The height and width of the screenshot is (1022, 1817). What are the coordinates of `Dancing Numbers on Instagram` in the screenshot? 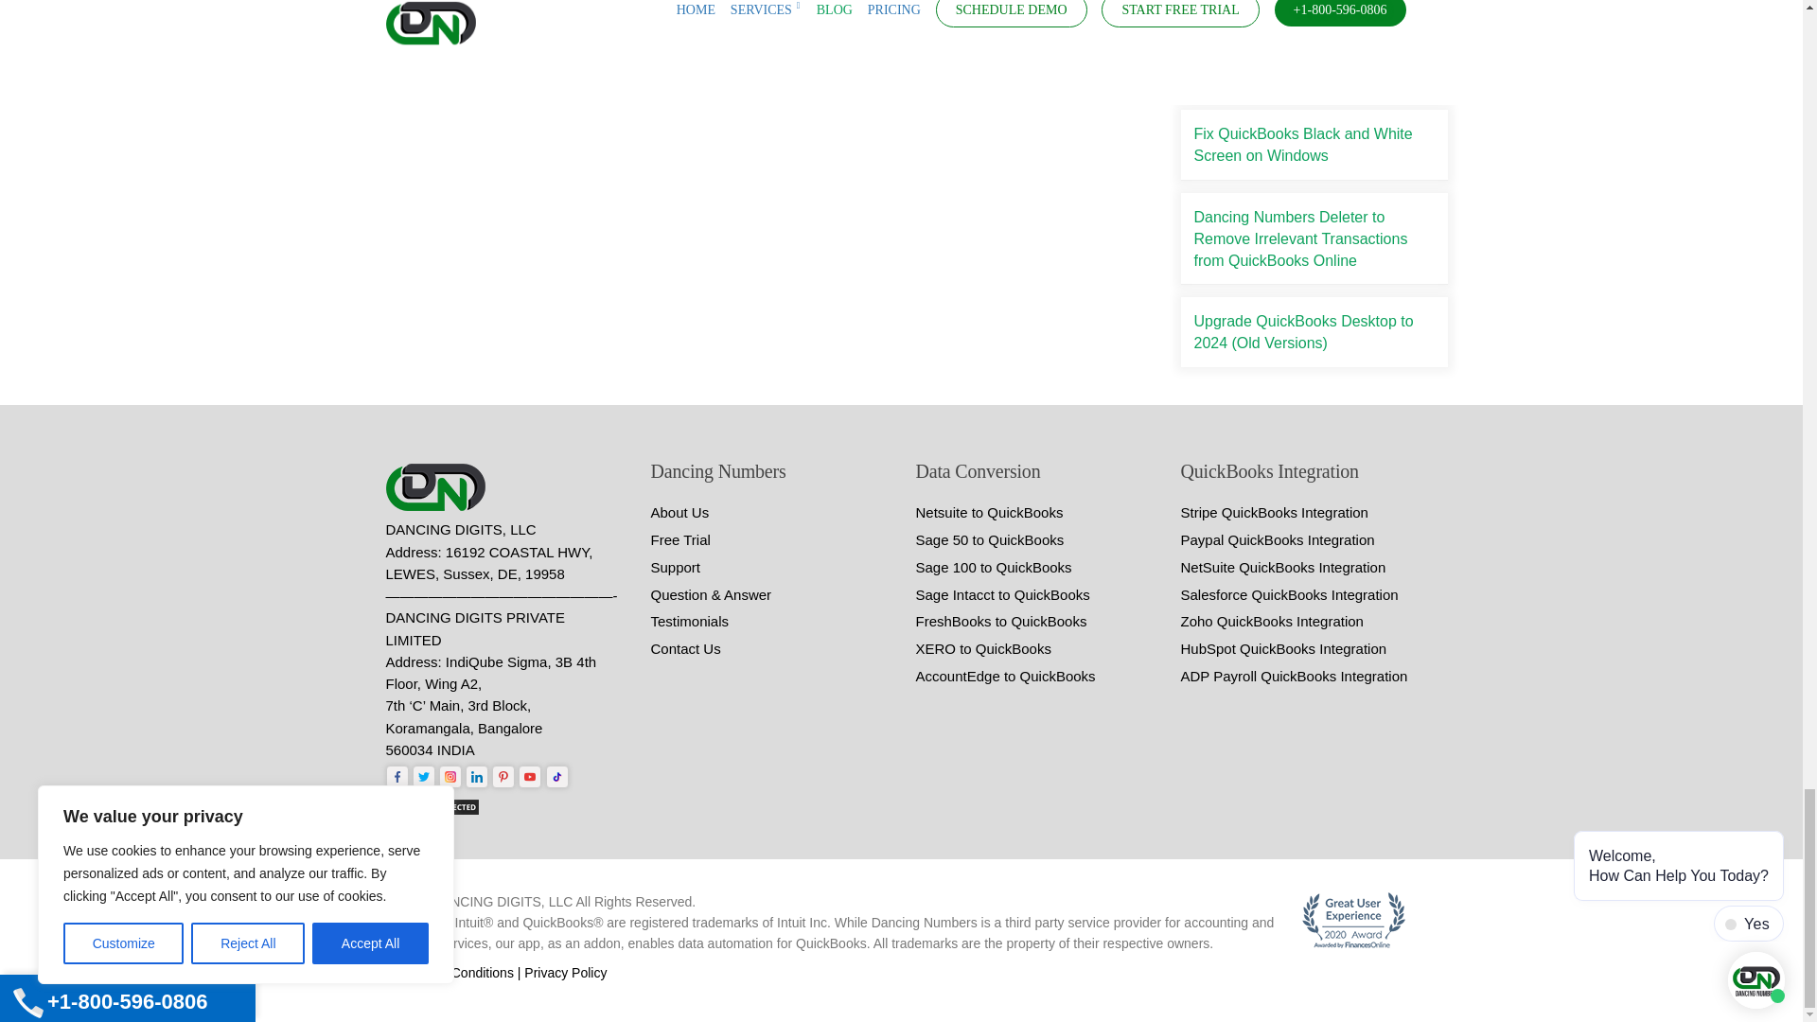 It's located at (450, 776).